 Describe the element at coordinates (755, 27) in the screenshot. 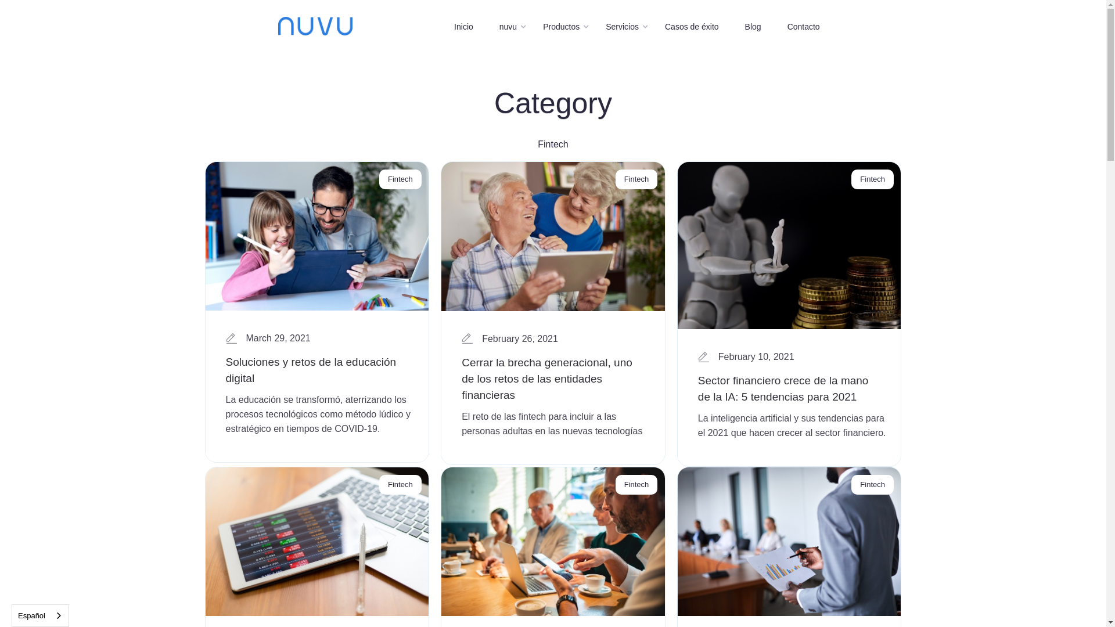

I see `Blog` at that location.